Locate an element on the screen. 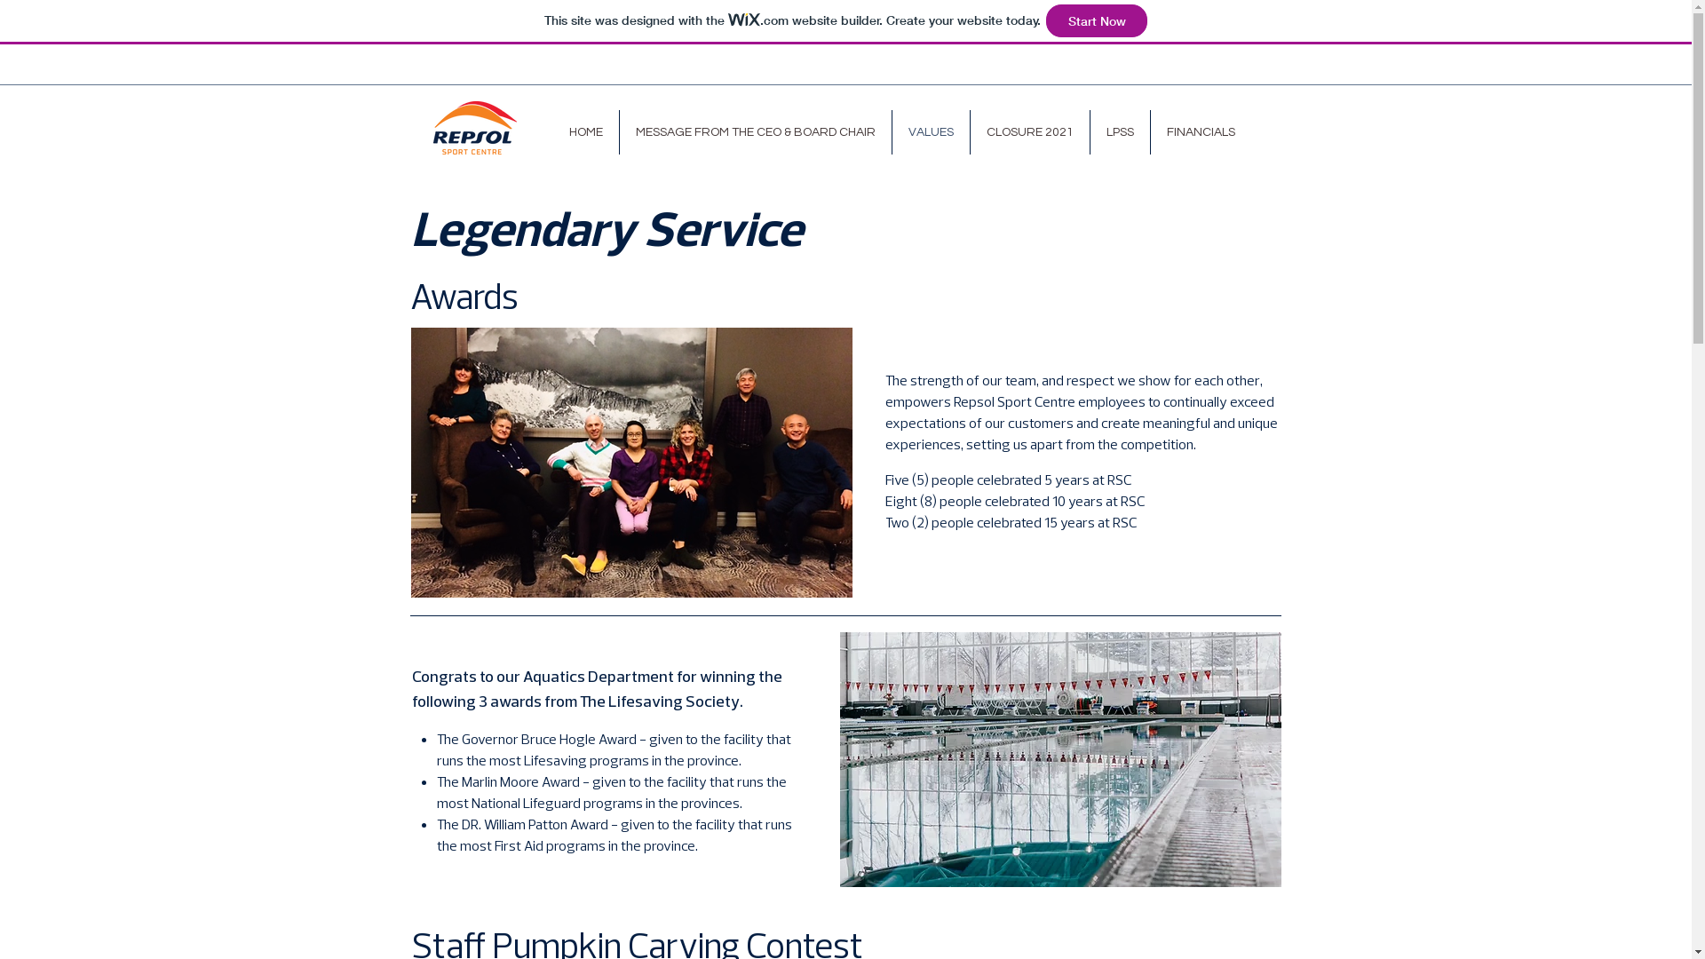 This screenshot has height=959, width=1705. FINANCIALS is located at coordinates (1201, 132).